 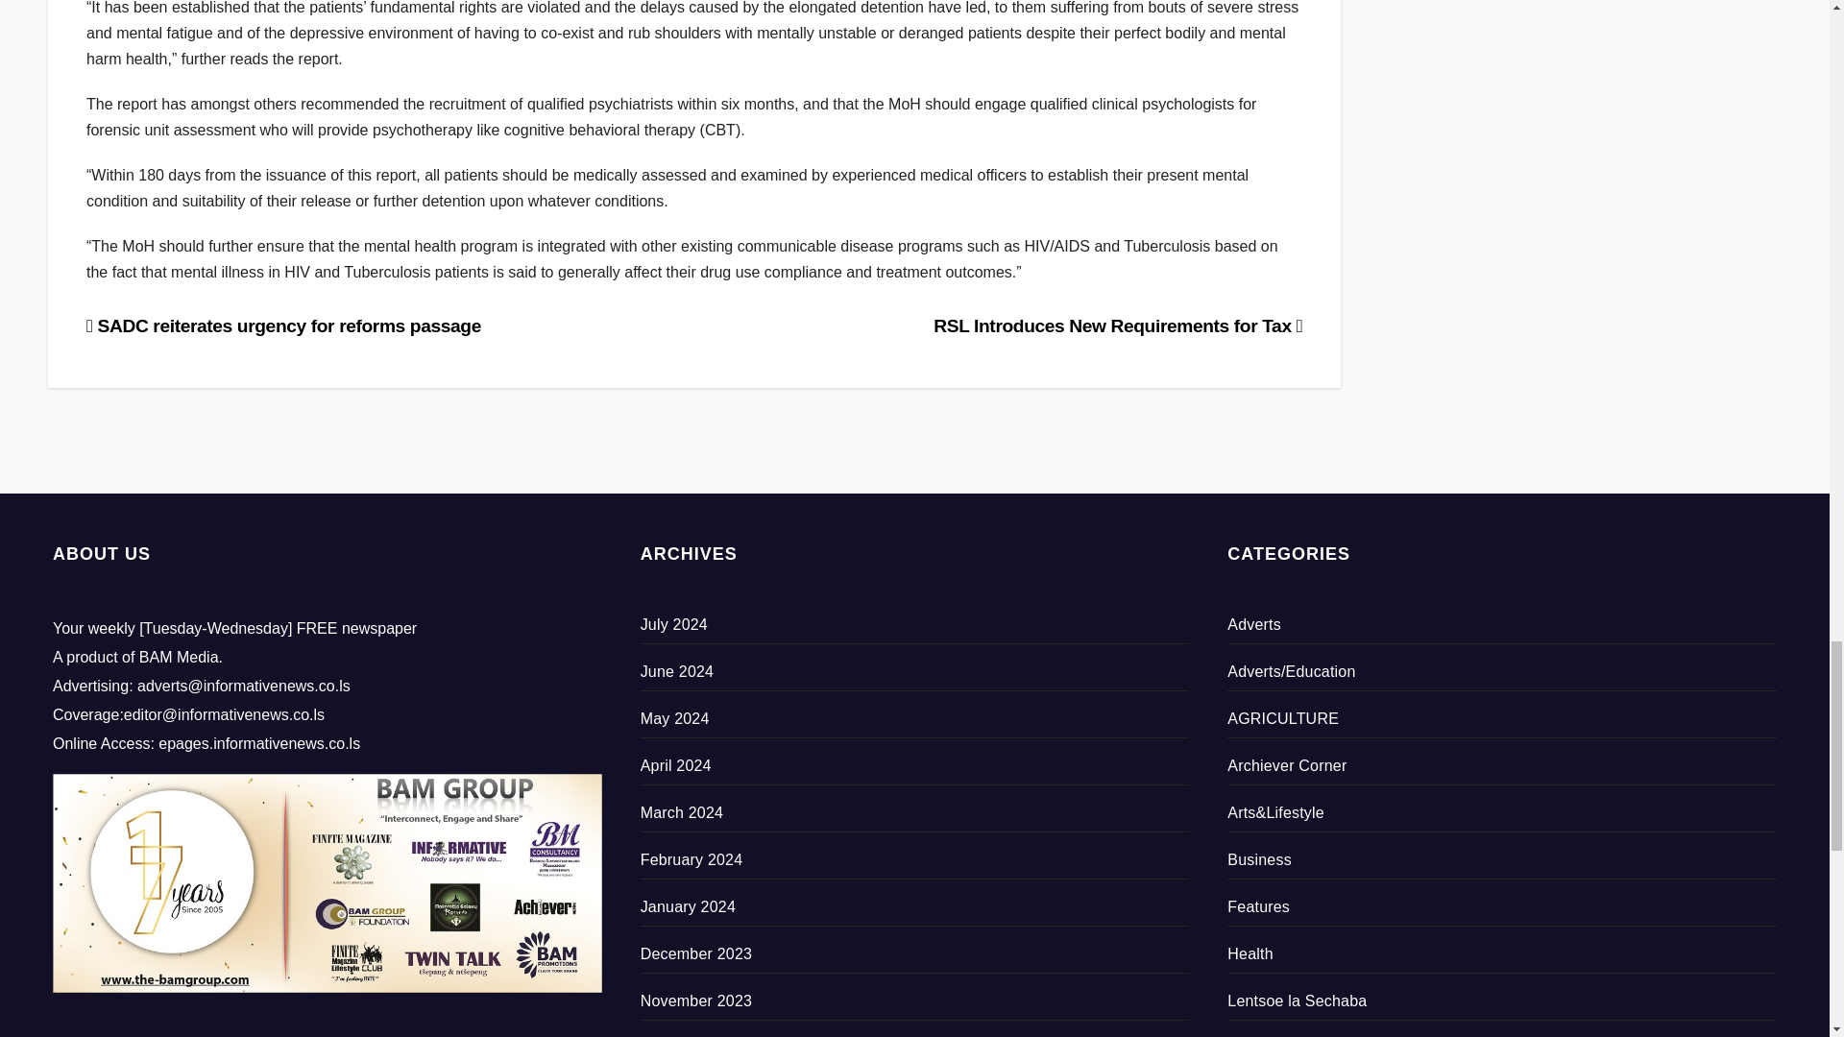 I want to click on April 2024, so click(x=676, y=765).